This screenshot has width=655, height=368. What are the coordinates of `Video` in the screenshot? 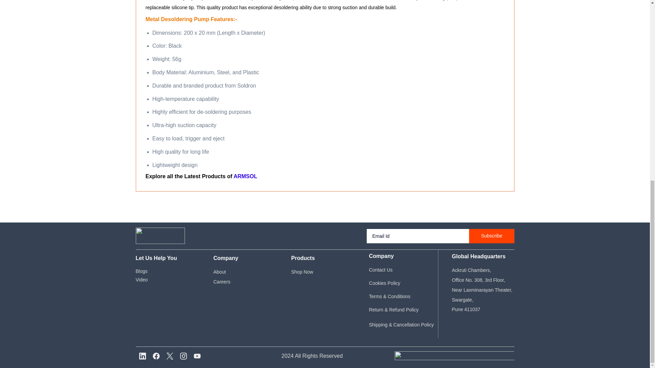 It's located at (142, 280).